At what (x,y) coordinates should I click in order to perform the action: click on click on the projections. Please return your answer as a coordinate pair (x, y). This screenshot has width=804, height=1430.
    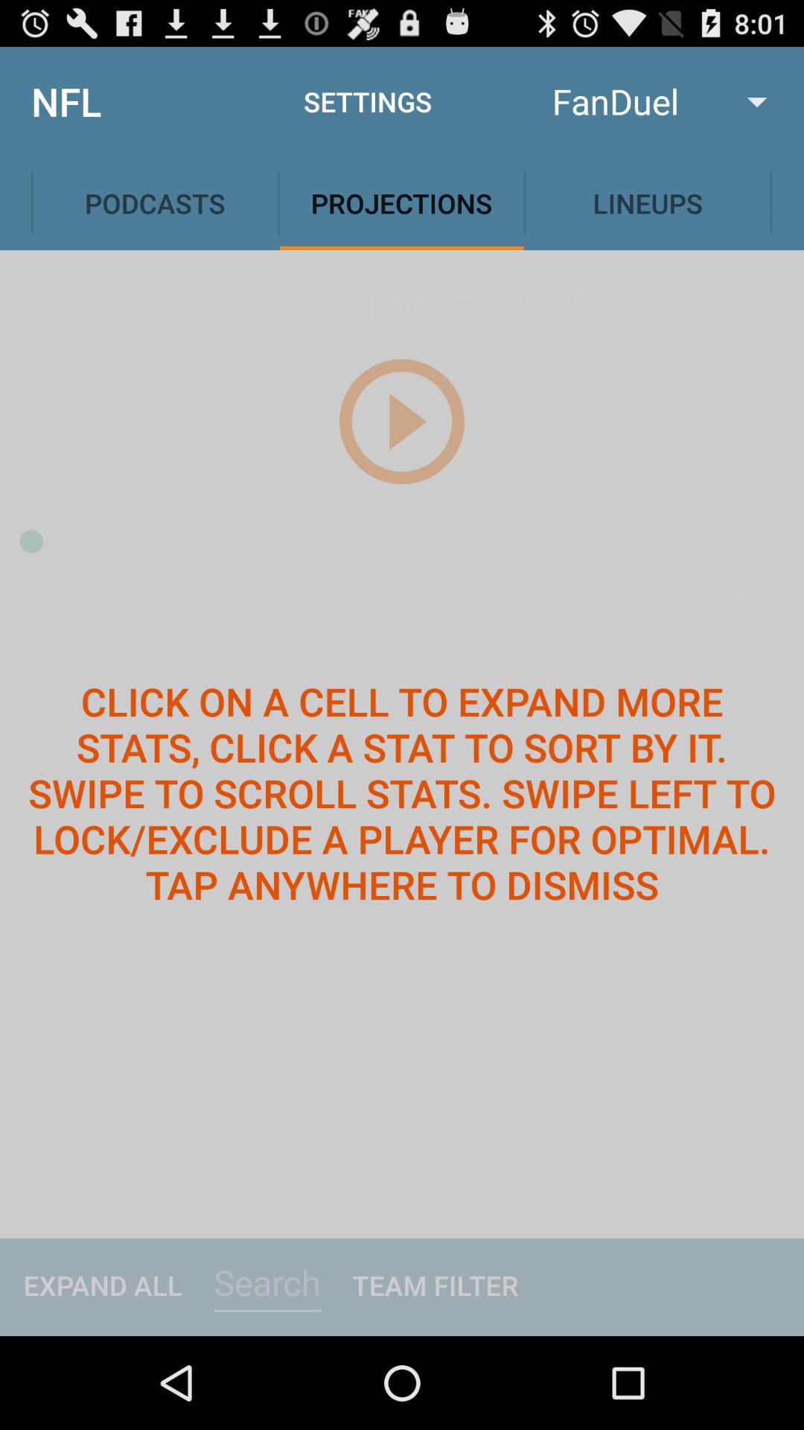
    Looking at the image, I should click on (402, 203).